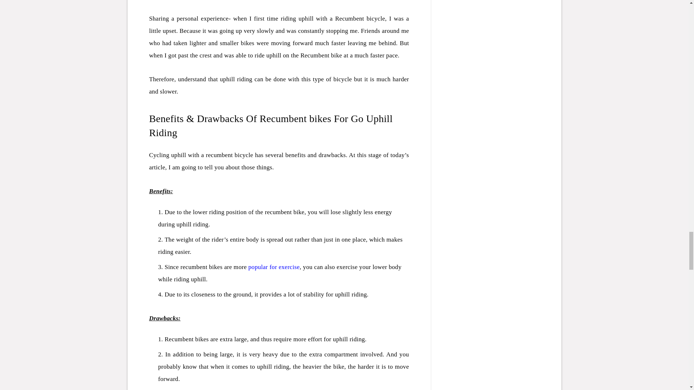 Image resolution: width=694 pixels, height=390 pixels. Describe the element at coordinates (274, 267) in the screenshot. I see `popular for exercise` at that location.